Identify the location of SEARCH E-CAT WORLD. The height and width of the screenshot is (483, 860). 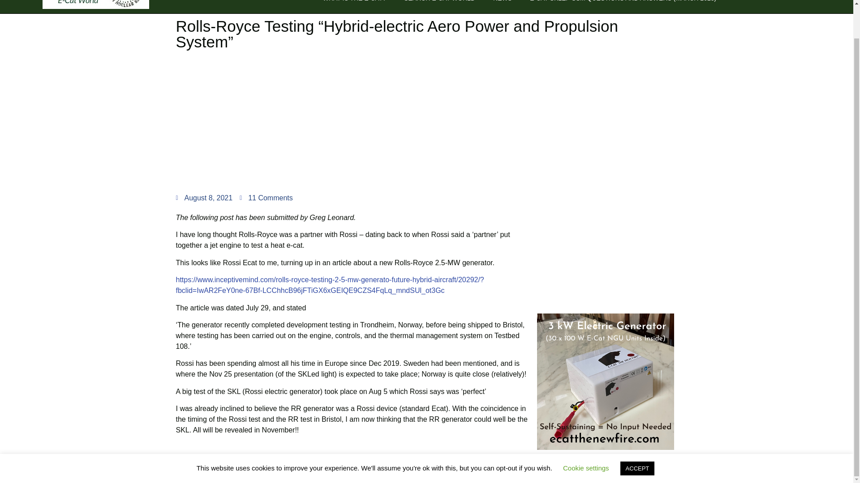
(440, 1).